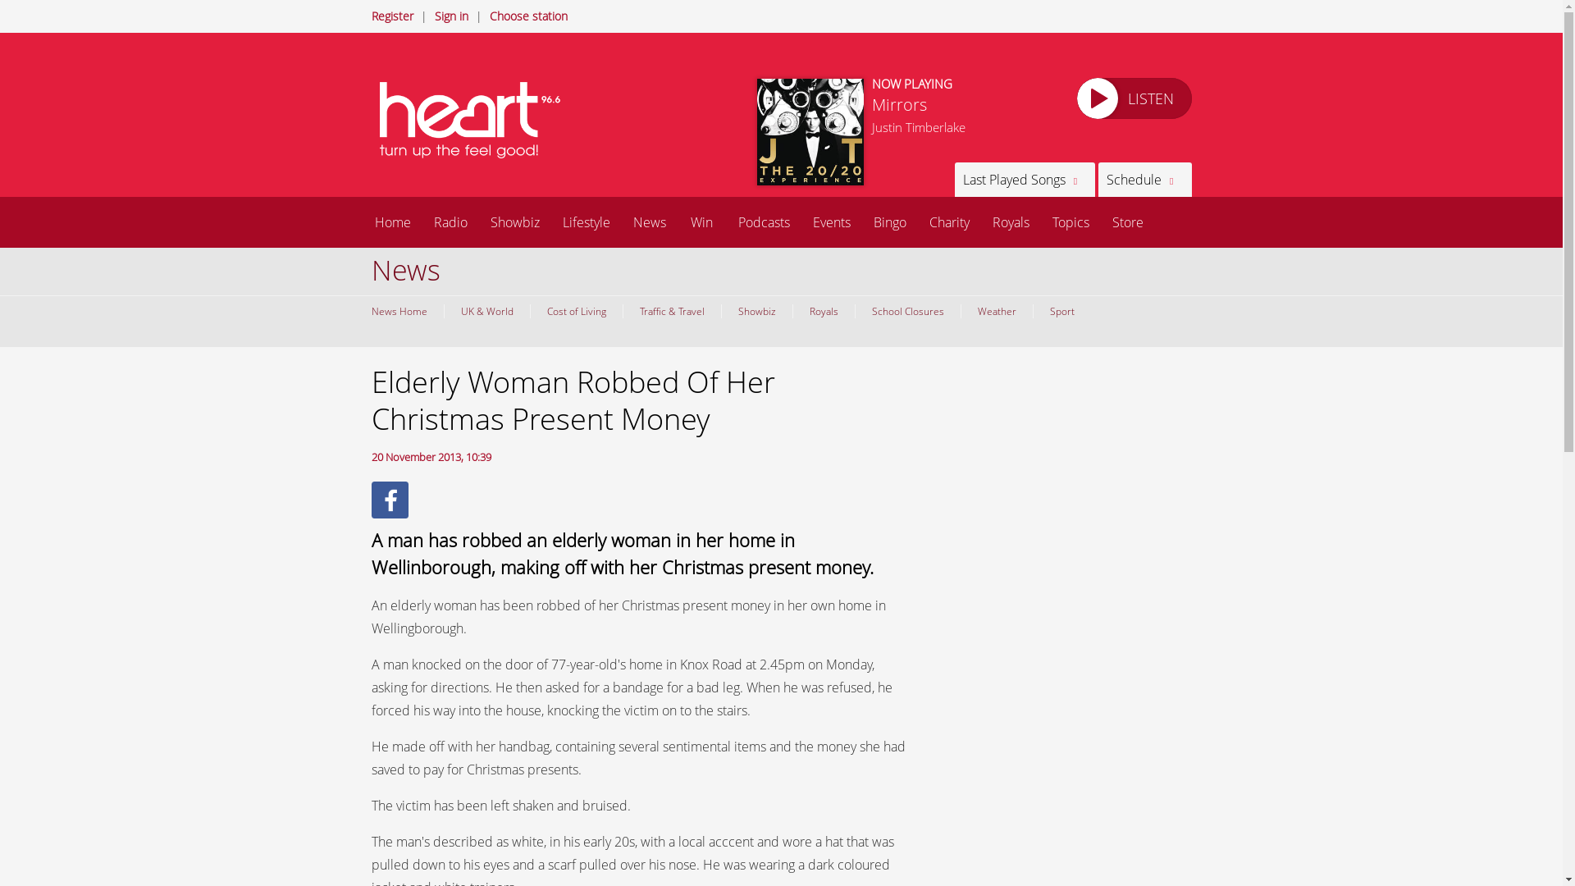 This screenshot has height=886, width=1575. Describe the element at coordinates (830, 221) in the screenshot. I see `Events` at that location.